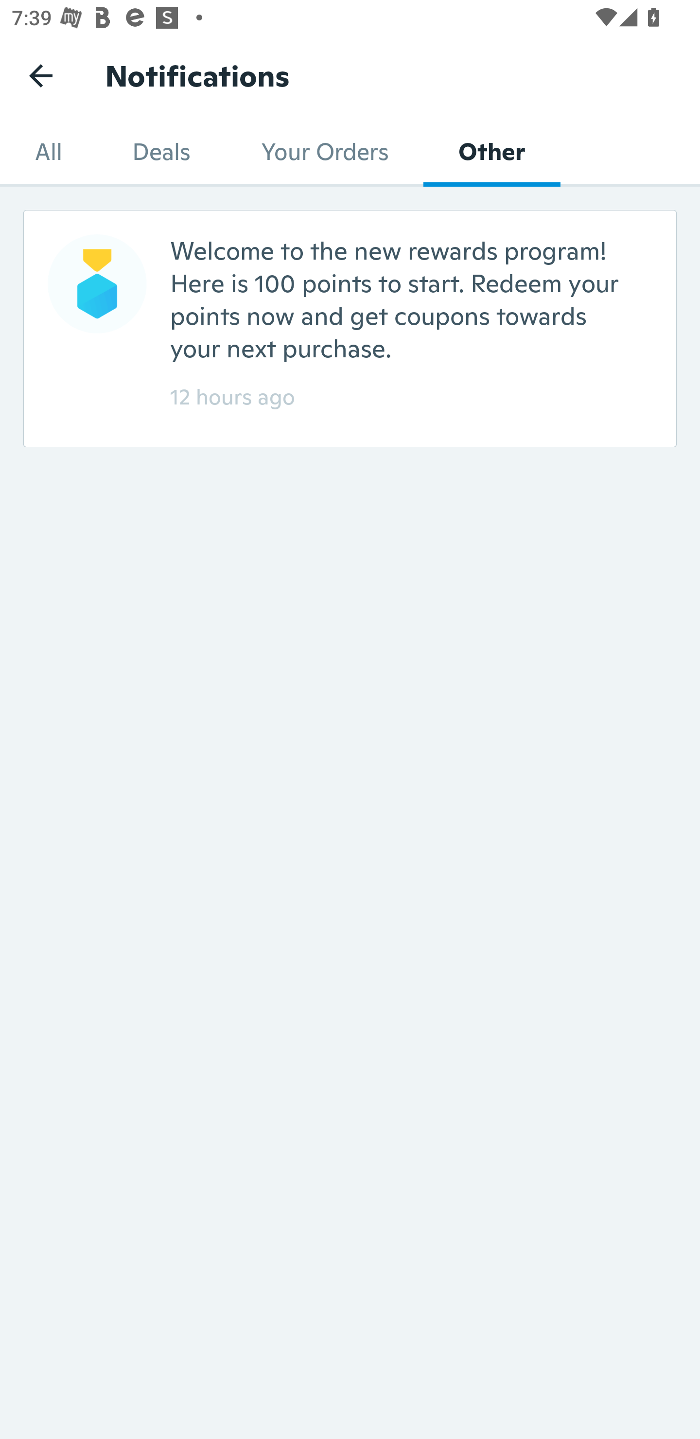 The height and width of the screenshot is (1439, 700). Describe the element at coordinates (161, 152) in the screenshot. I see `Deals` at that location.